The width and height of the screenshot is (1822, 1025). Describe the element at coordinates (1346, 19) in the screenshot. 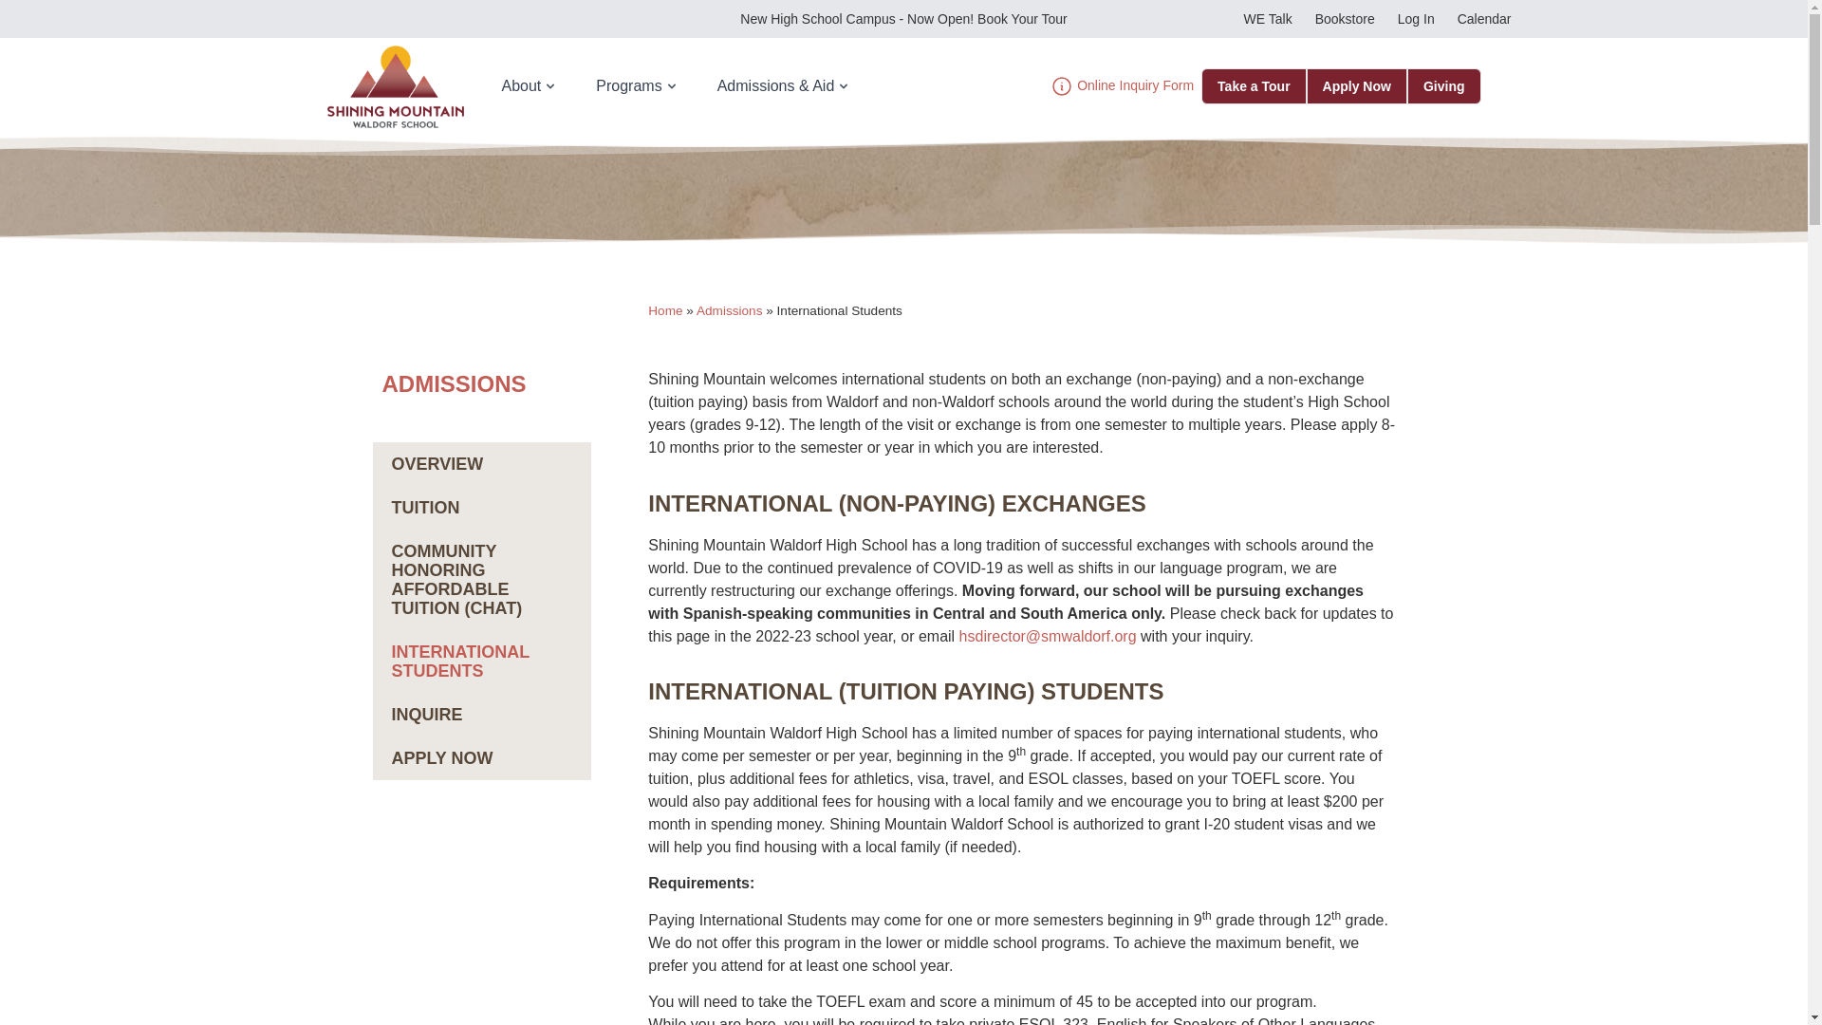

I see `Bookstore` at that location.